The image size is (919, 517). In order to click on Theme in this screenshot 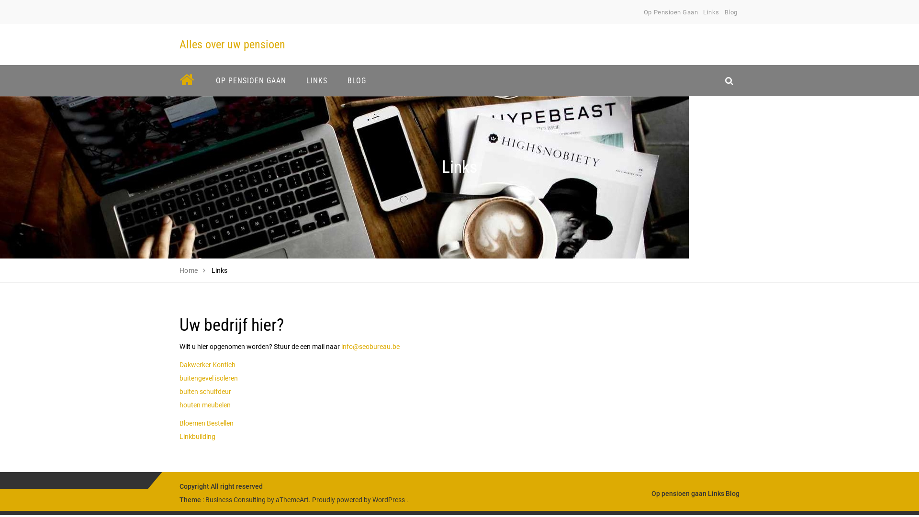, I will do `click(191, 500)`.